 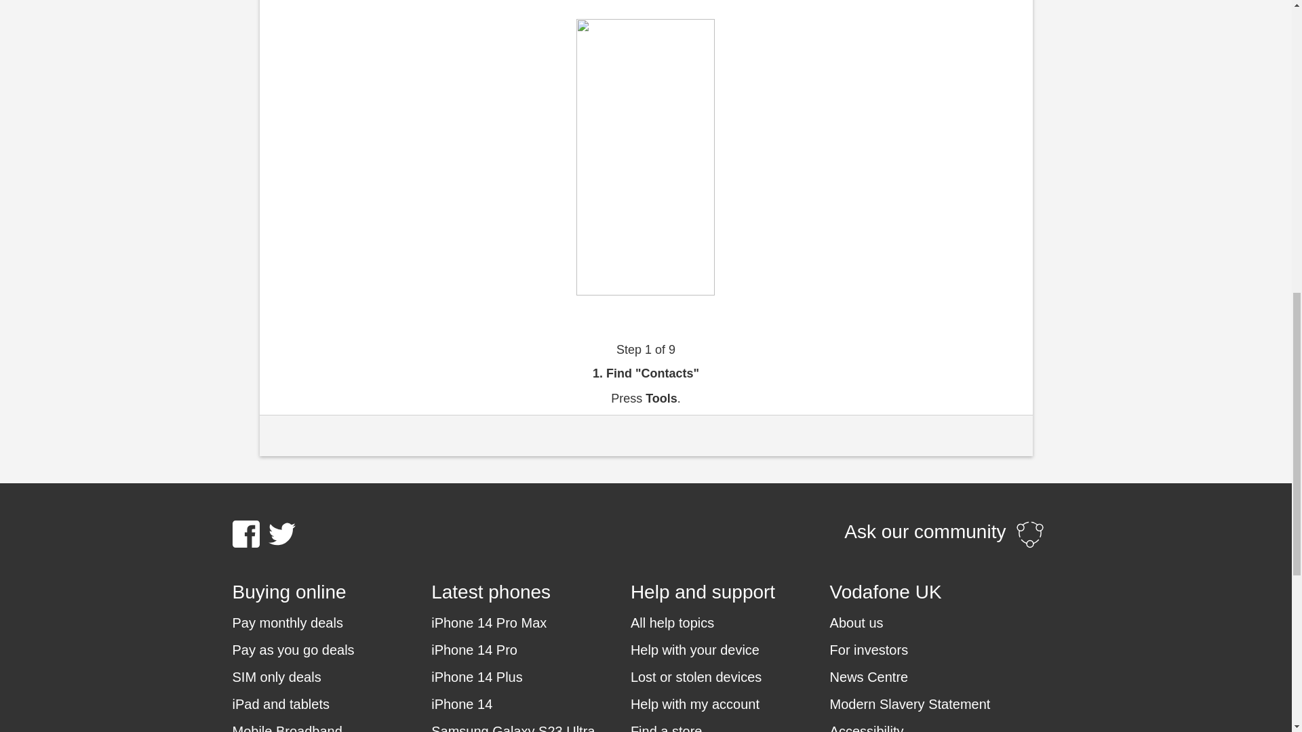 What do you see at coordinates (944, 534) in the screenshot?
I see `Ask our community` at bounding box center [944, 534].